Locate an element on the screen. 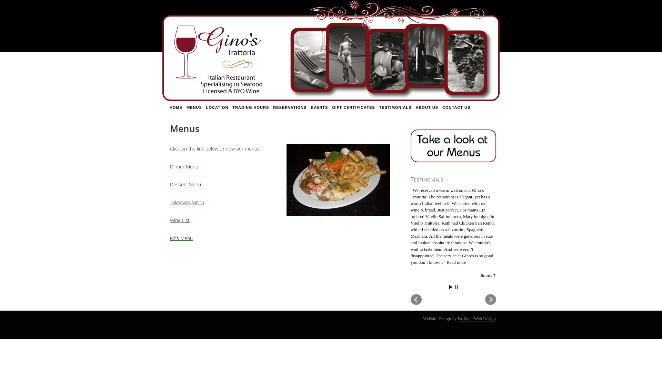 This screenshot has width=662, height=372. GIFT CERTIFICATES is located at coordinates (353, 107).